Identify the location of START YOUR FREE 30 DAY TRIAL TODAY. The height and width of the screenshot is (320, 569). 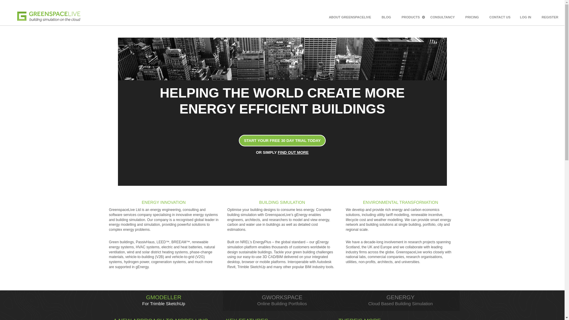
(282, 140).